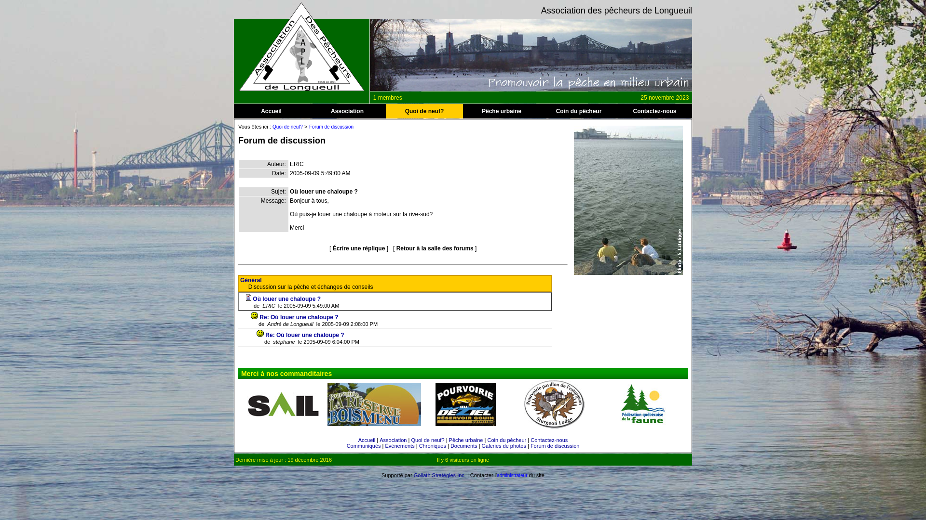 The image size is (926, 520). I want to click on Forum de discussion, so click(555, 446).